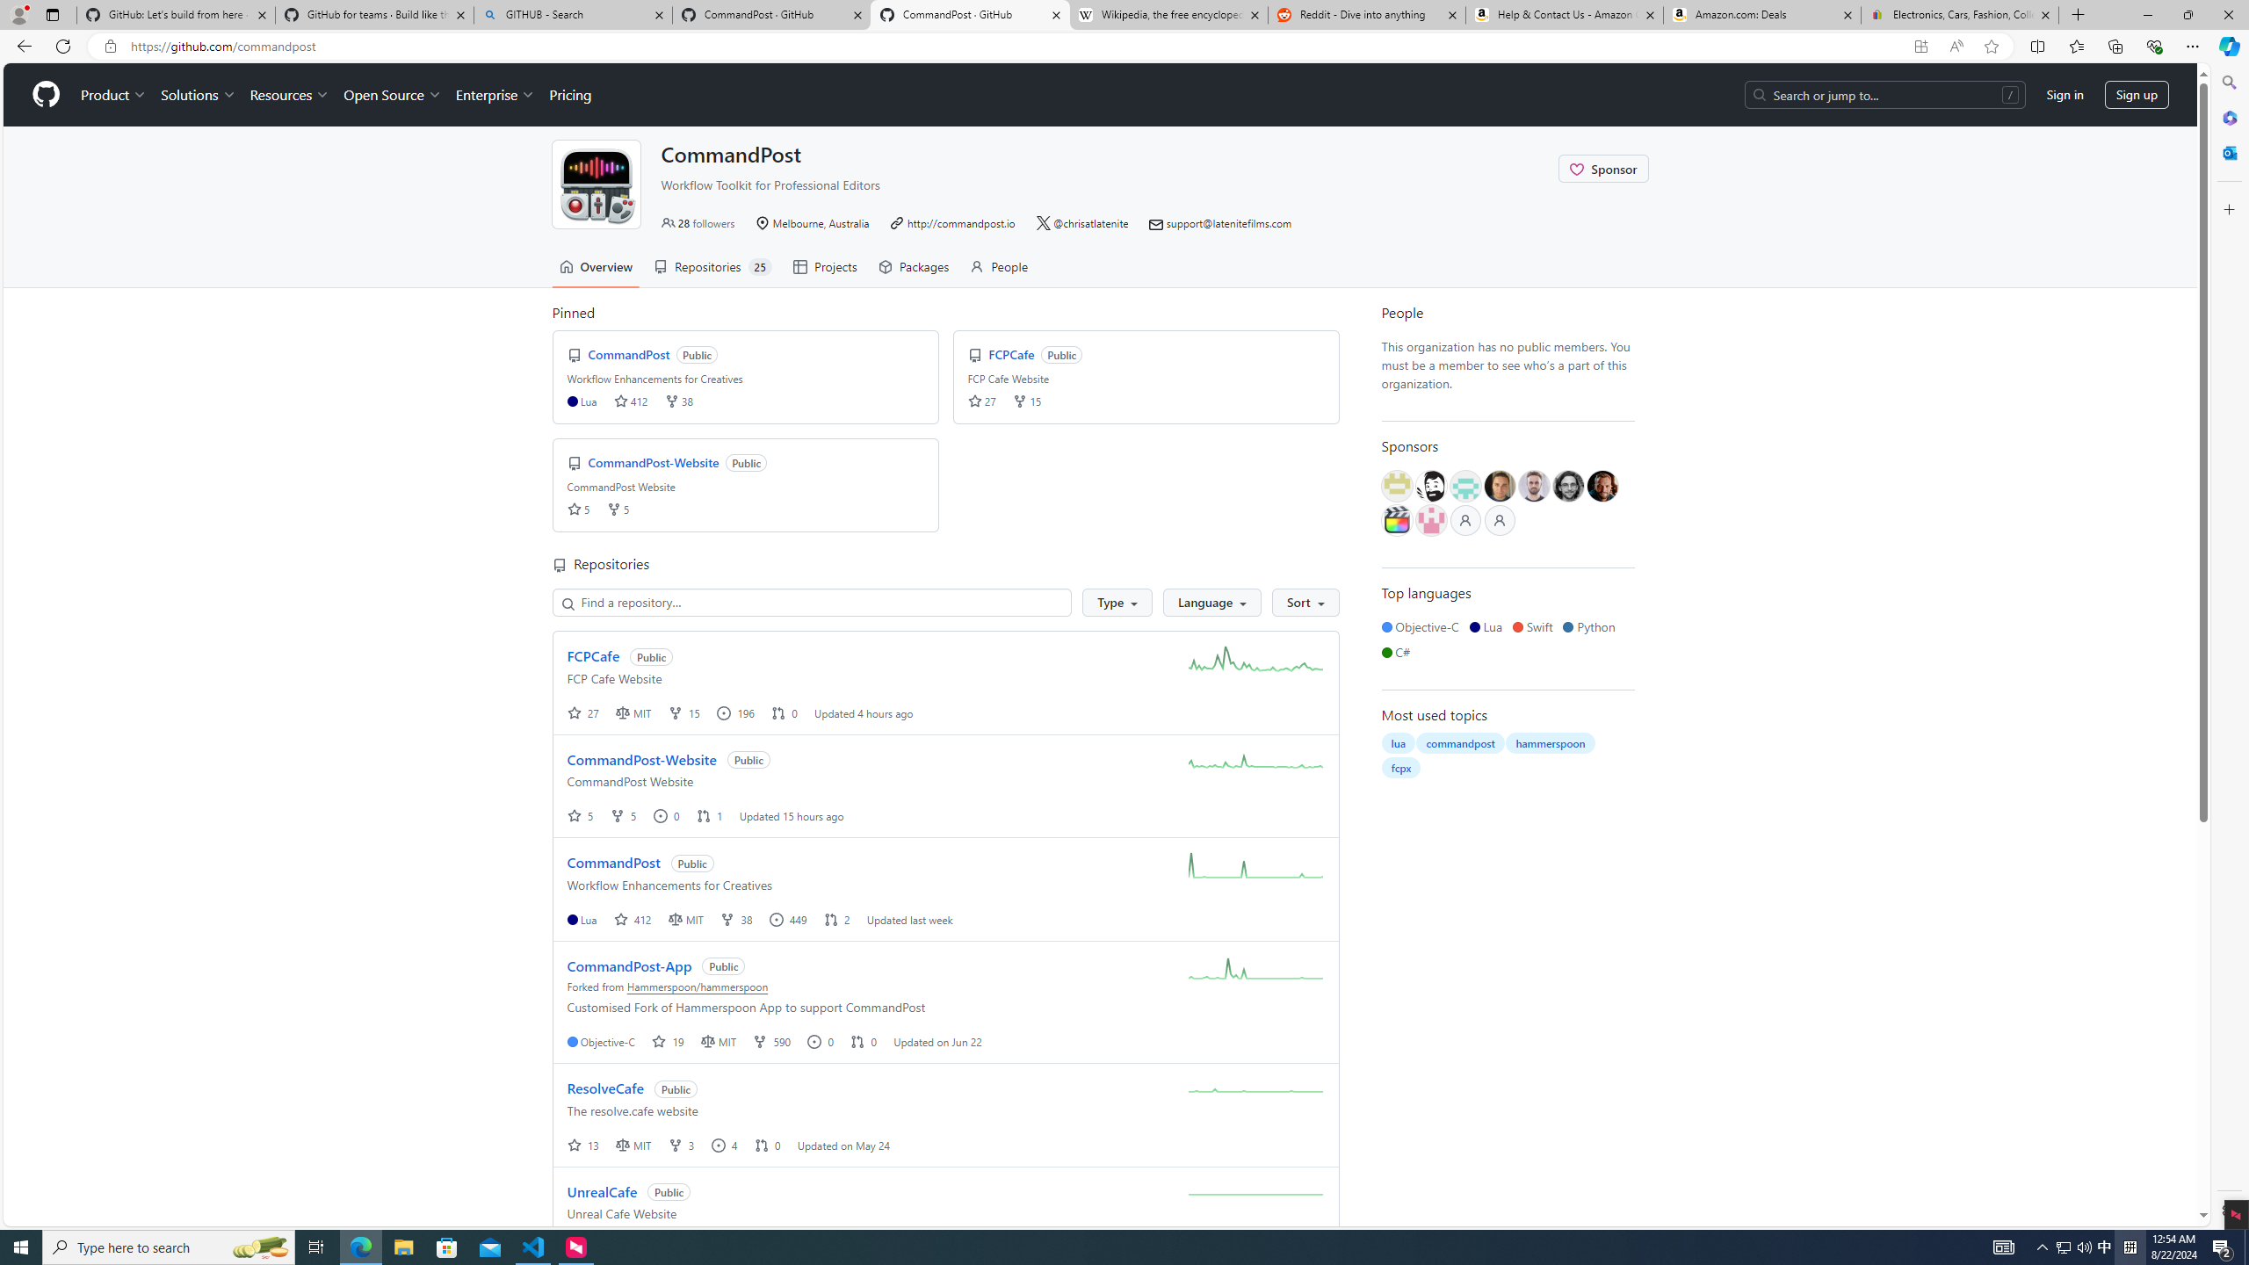 The width and height of the screenshot is (2249, 1265). I want to click on Sign up, so click(2137, 95).